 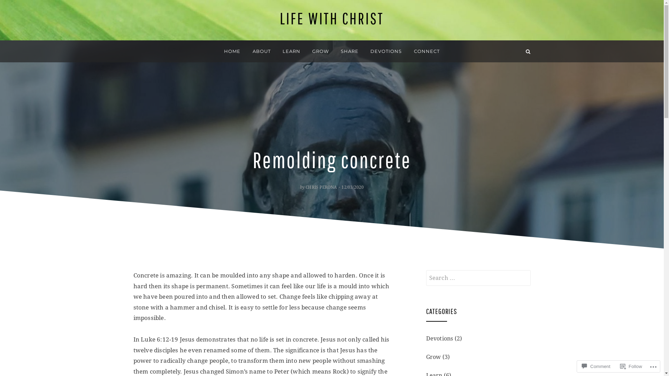 What do you see at coordinates (350, 52) in the screenshot?
I see `SHARE` at bounding box center [350, 52].